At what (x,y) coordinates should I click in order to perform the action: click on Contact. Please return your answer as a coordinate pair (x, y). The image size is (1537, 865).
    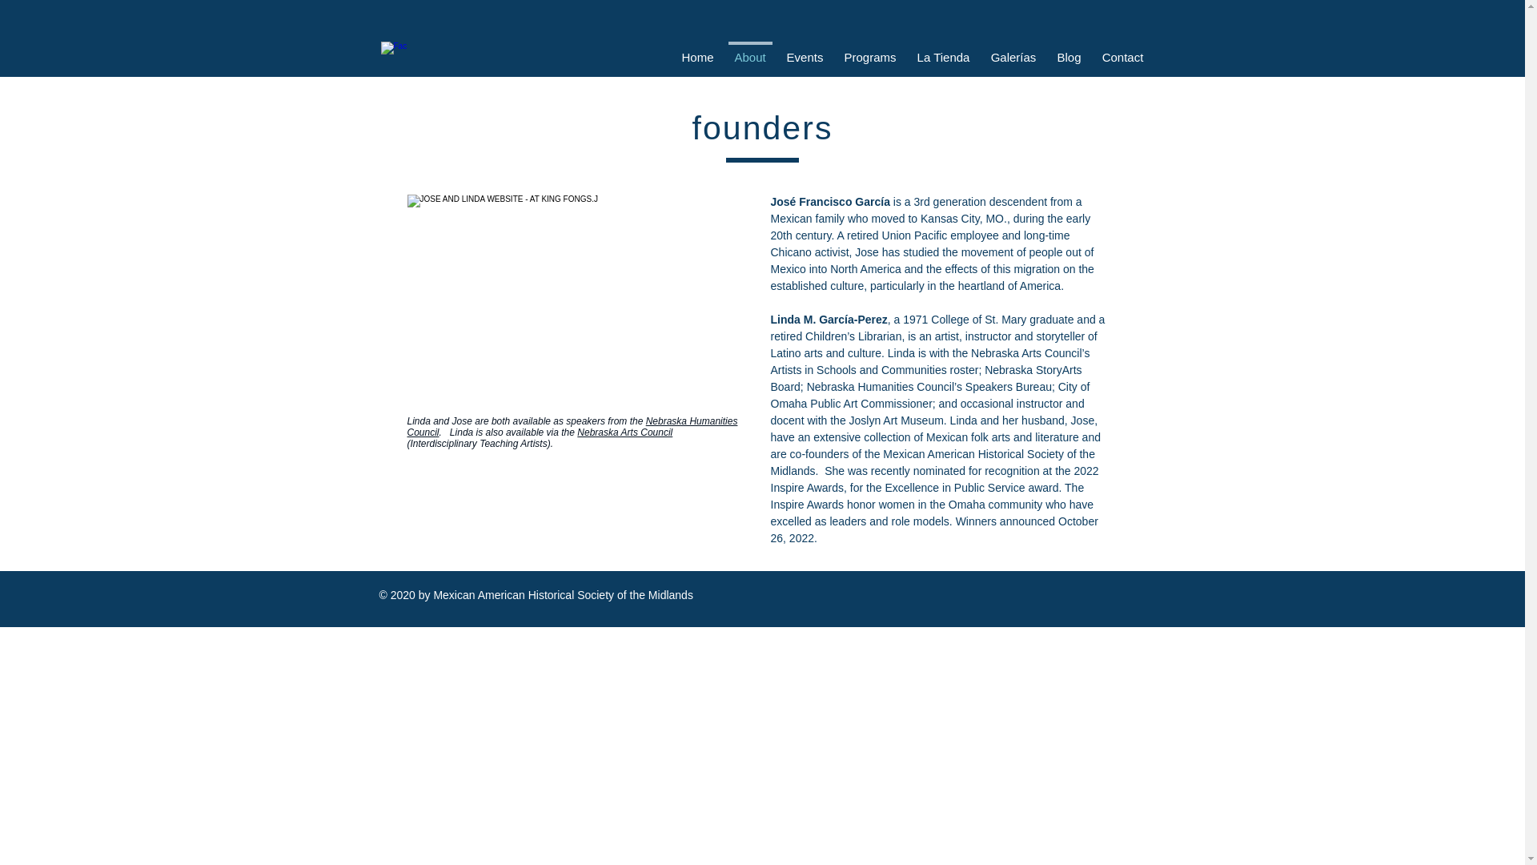
    Looking at the image, I should click on (1122, 50).